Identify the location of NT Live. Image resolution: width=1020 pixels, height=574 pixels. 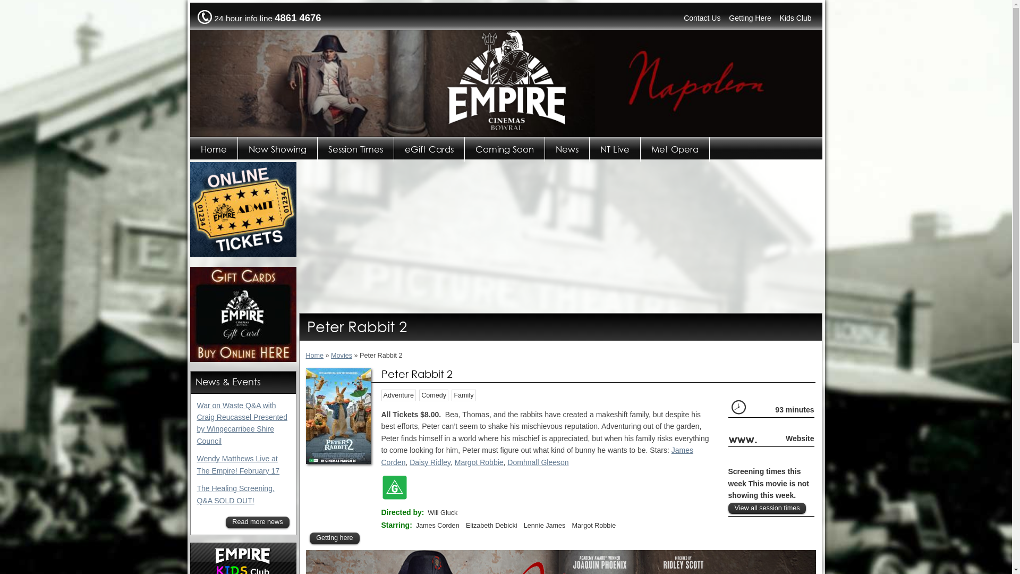
(615, 149).